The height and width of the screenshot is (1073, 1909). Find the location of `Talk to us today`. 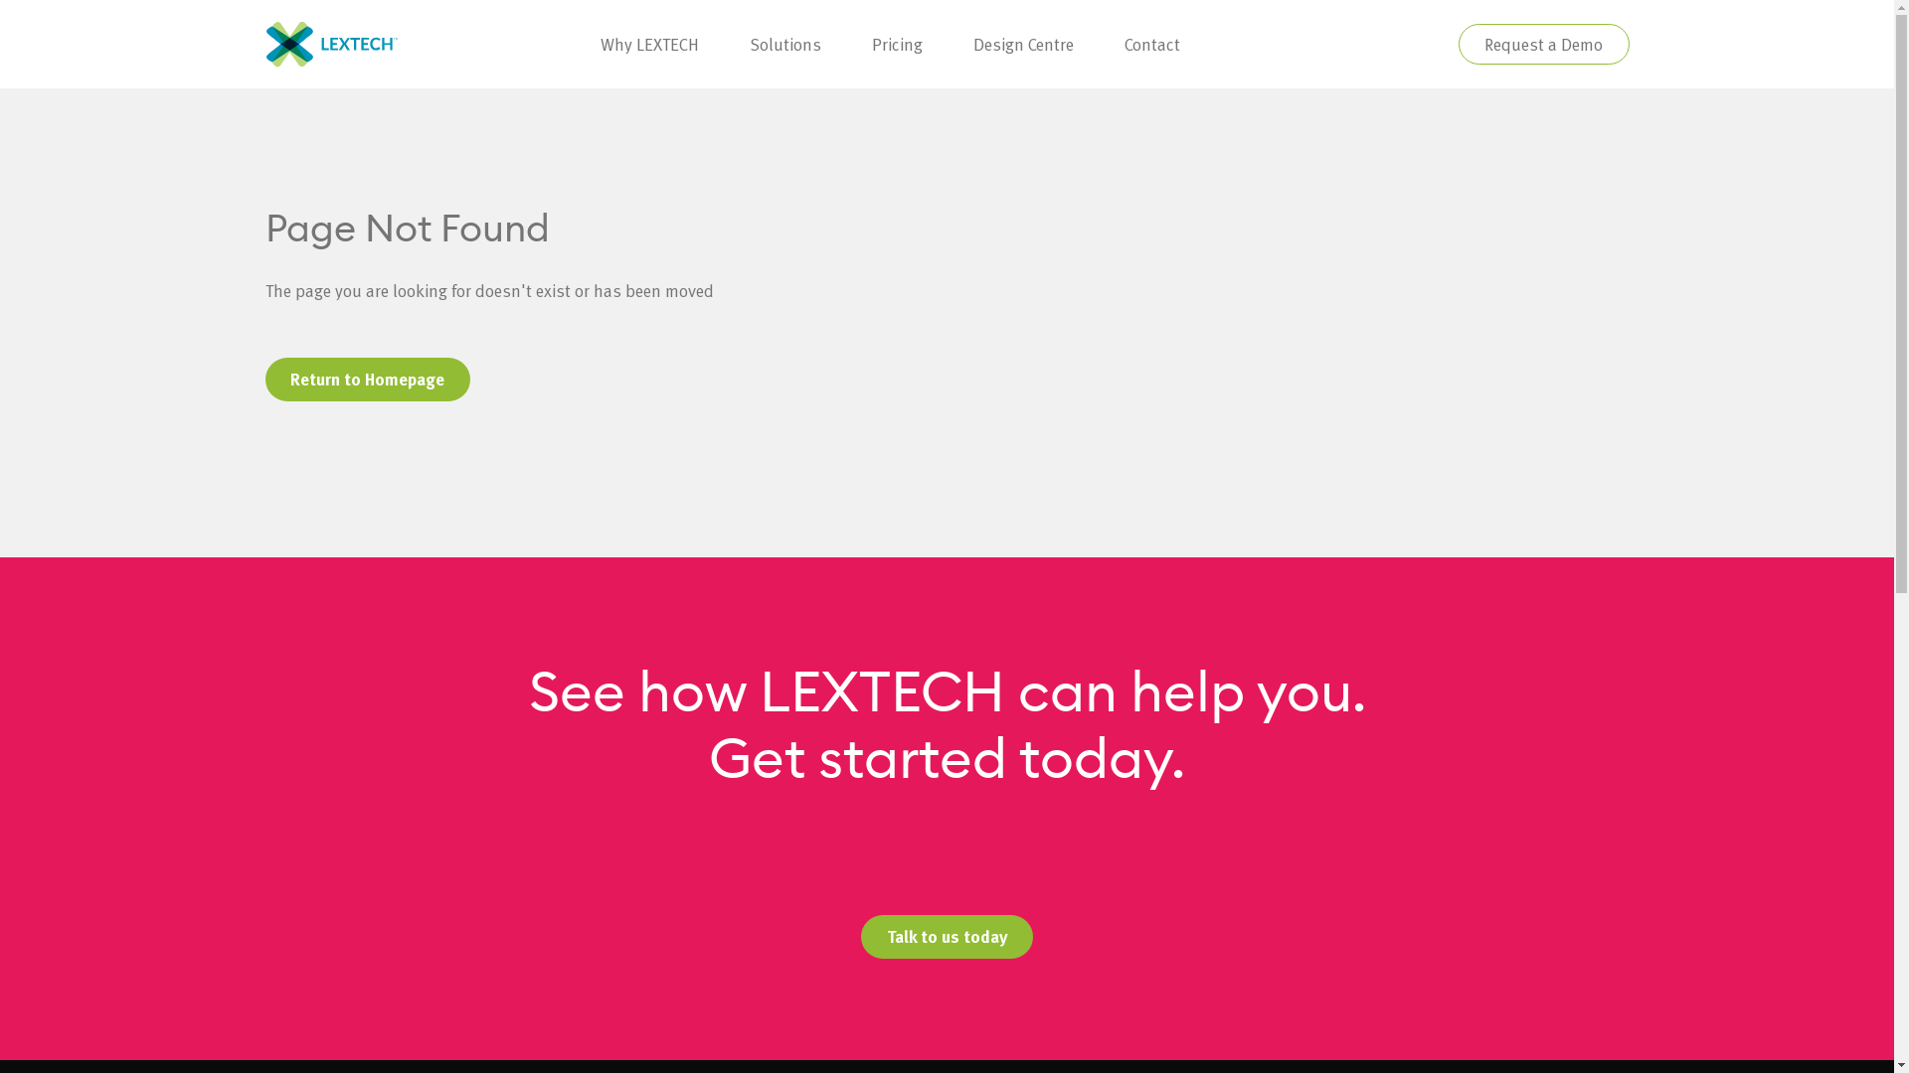

Talk to us today is located at coordinates (947, 937).